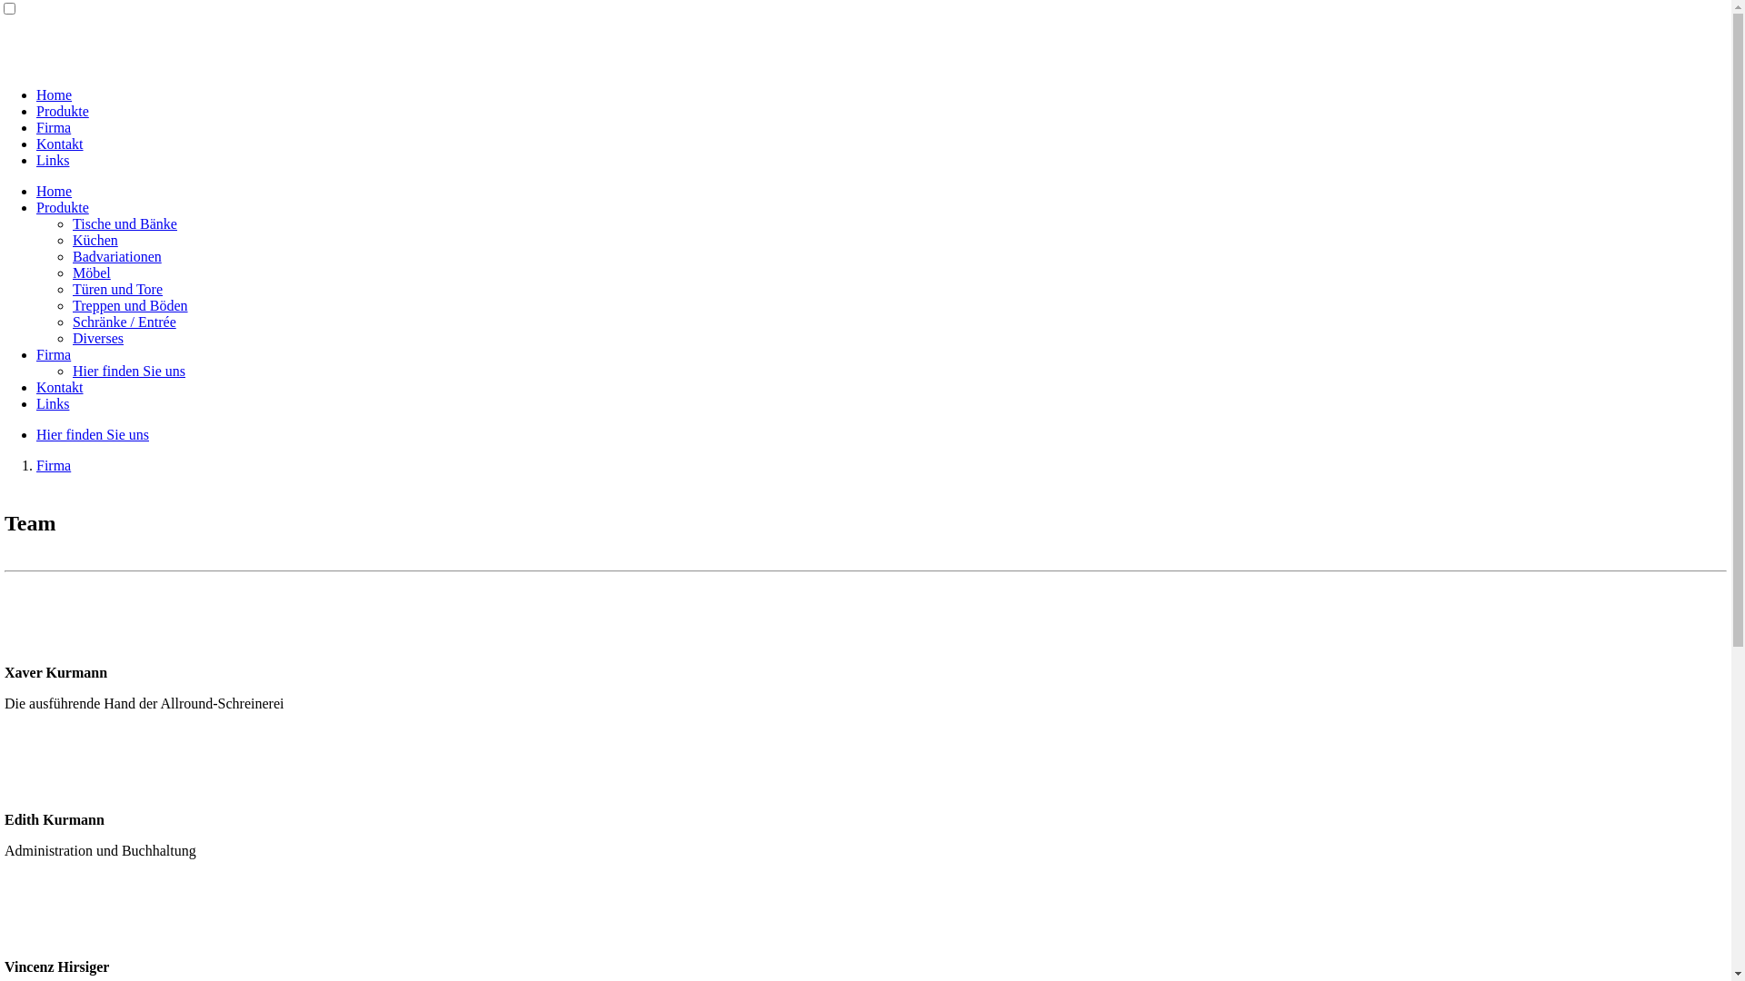  I want to click on Produkte, so click(63, 111).